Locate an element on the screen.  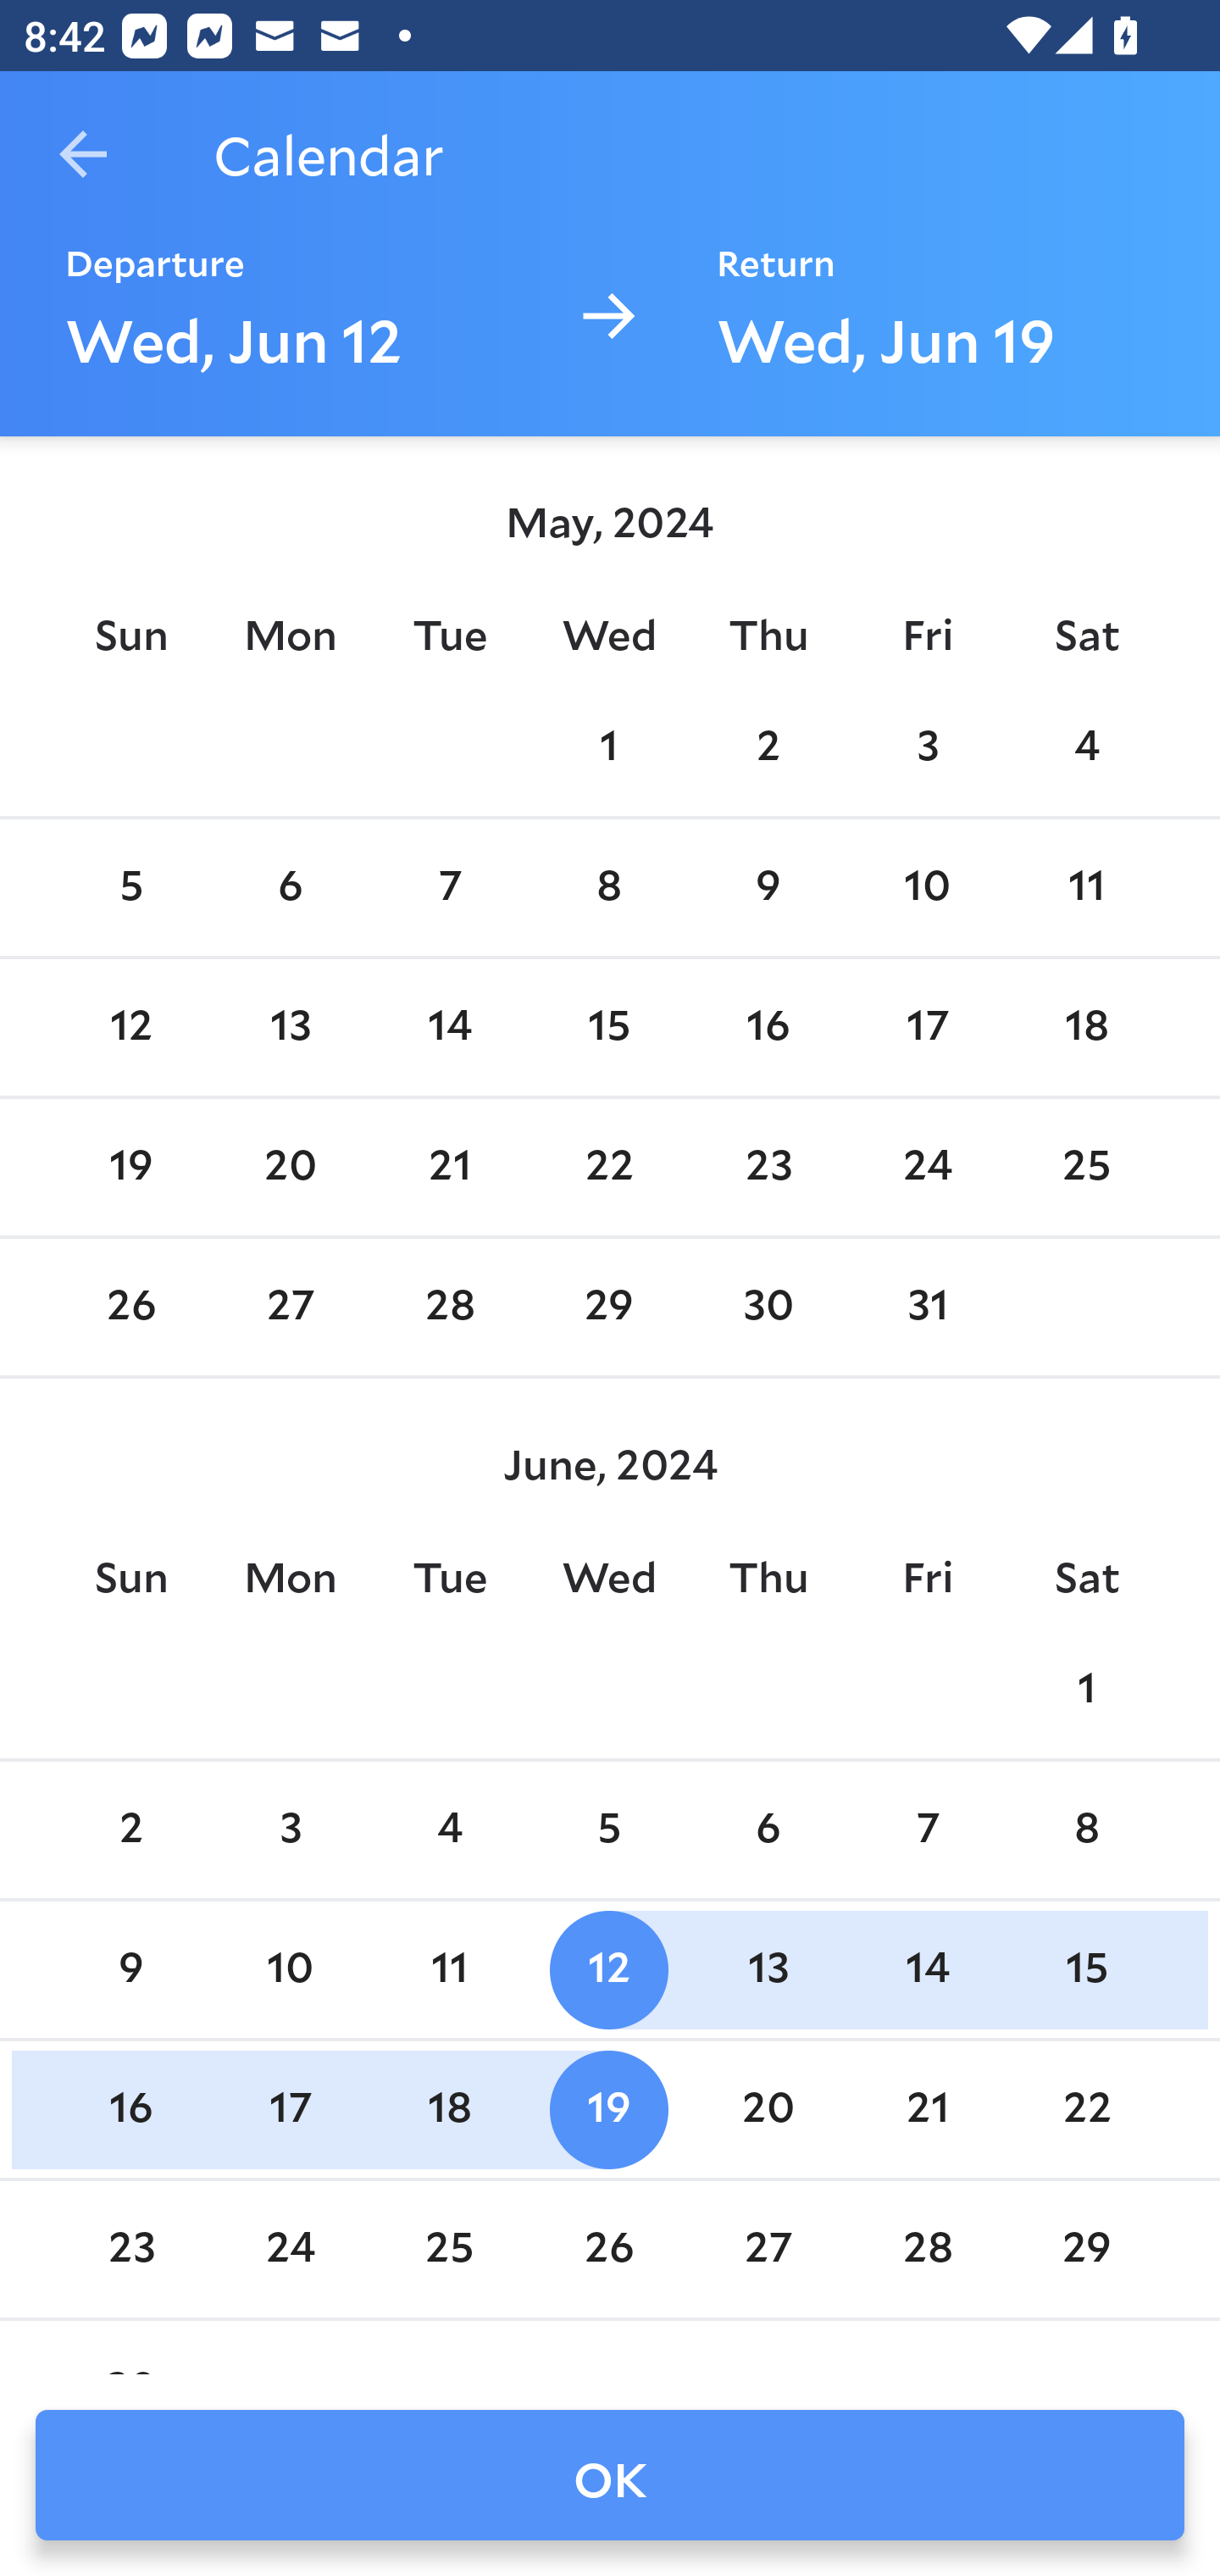
2 is located at coordinates (130, 1831).